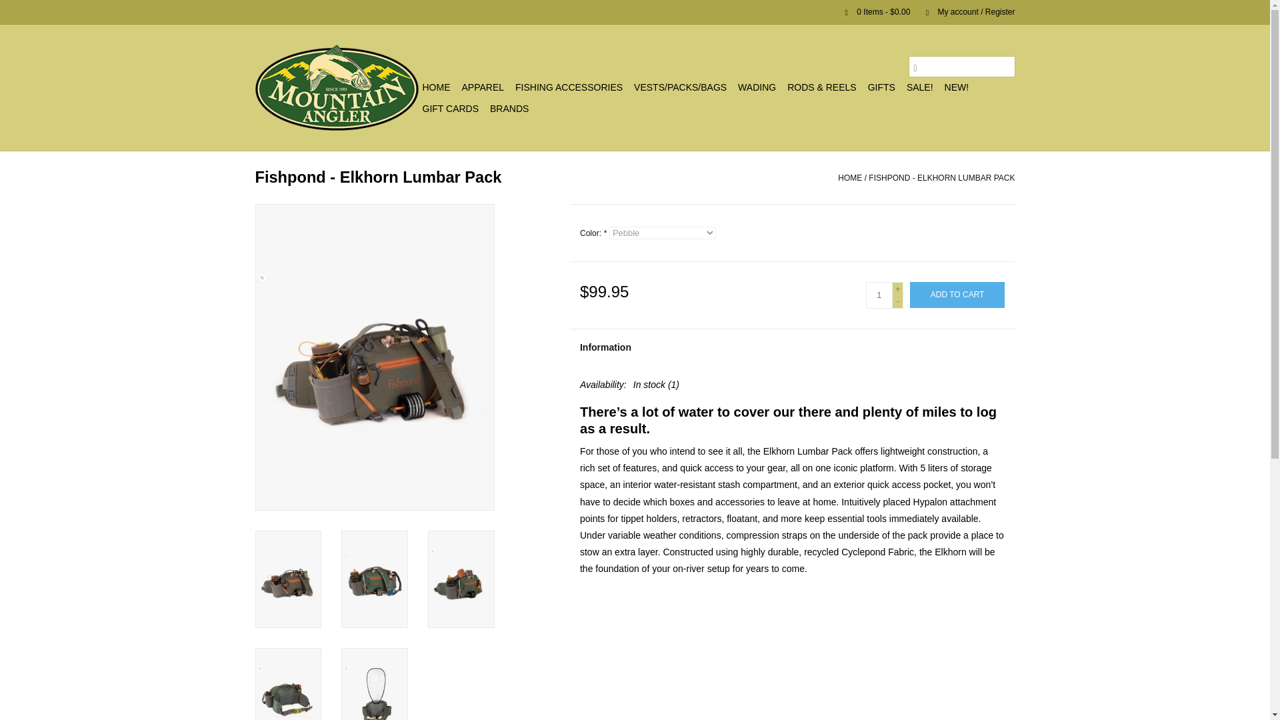 The height and width of the screenshot is (720, 1280). Describe the element at coordinates (569, 87) in the screenshot. I see `FISHING ACCESSORIES` at that location.